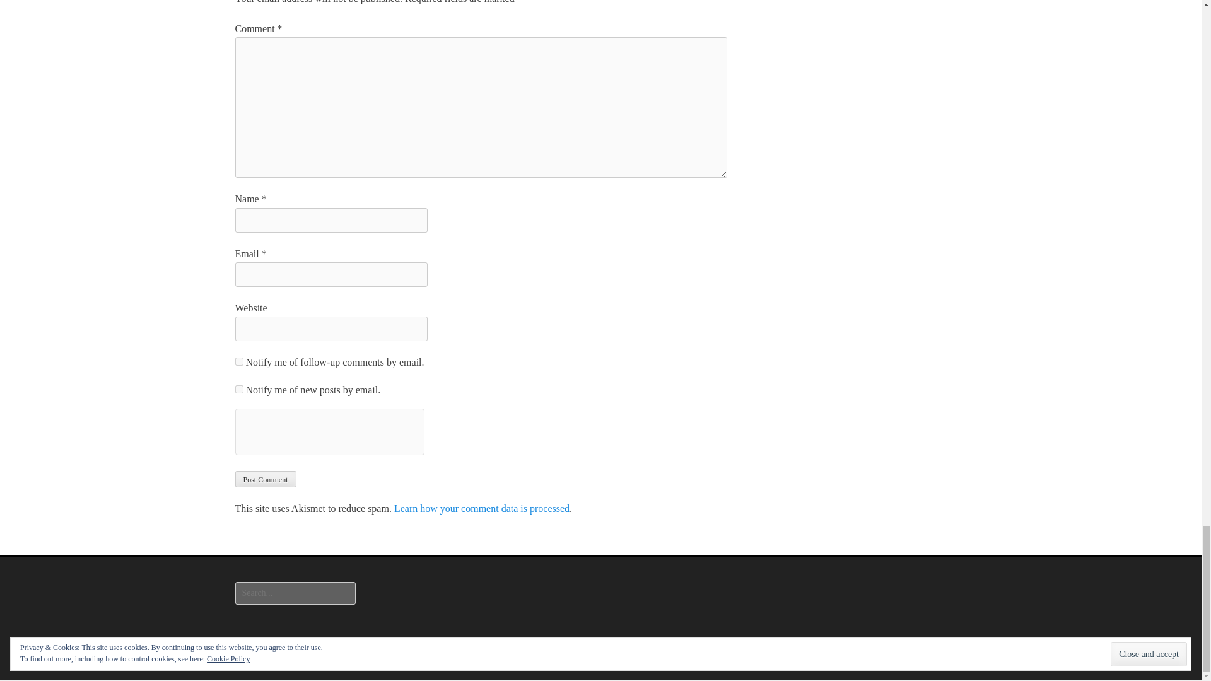 The width and height of the screenshot is (1211, 681). What do you see at coordinates (265, 479) in the screenshot?
I see `Post Comment` at bounding box center [265, 479].